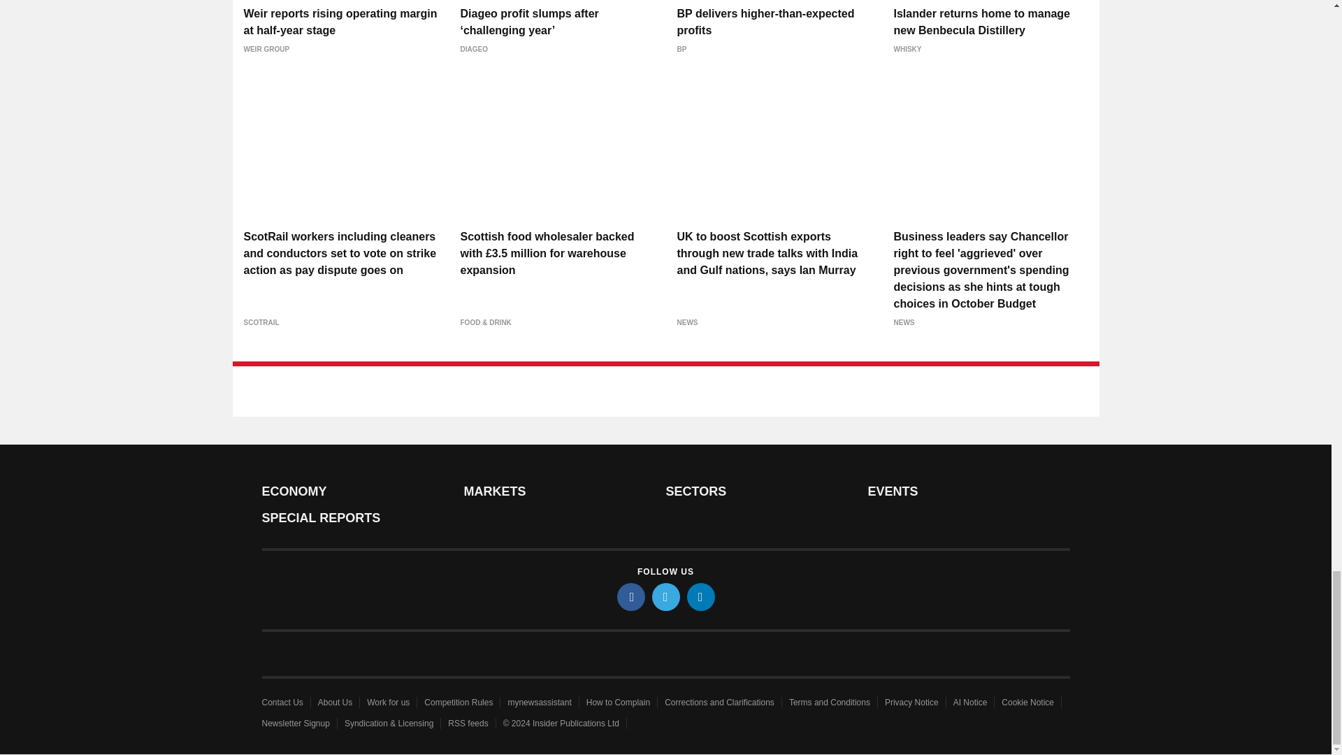 The width and height of the screenshot is (1342, 755). What do you see at coordinates (630, 596) in the screenshot?
I see `facebook` at bounding box center [630, 596].